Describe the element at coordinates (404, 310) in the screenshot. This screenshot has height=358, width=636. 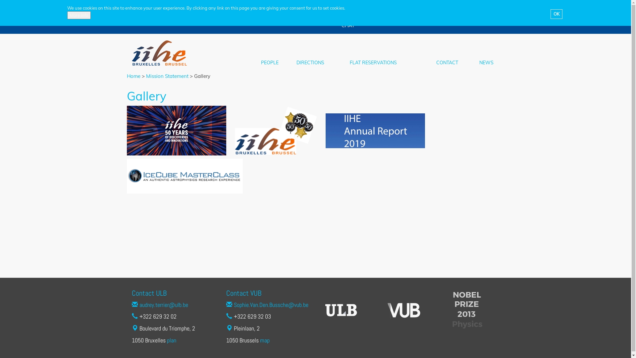
I see `Visit VUB website` at that location.